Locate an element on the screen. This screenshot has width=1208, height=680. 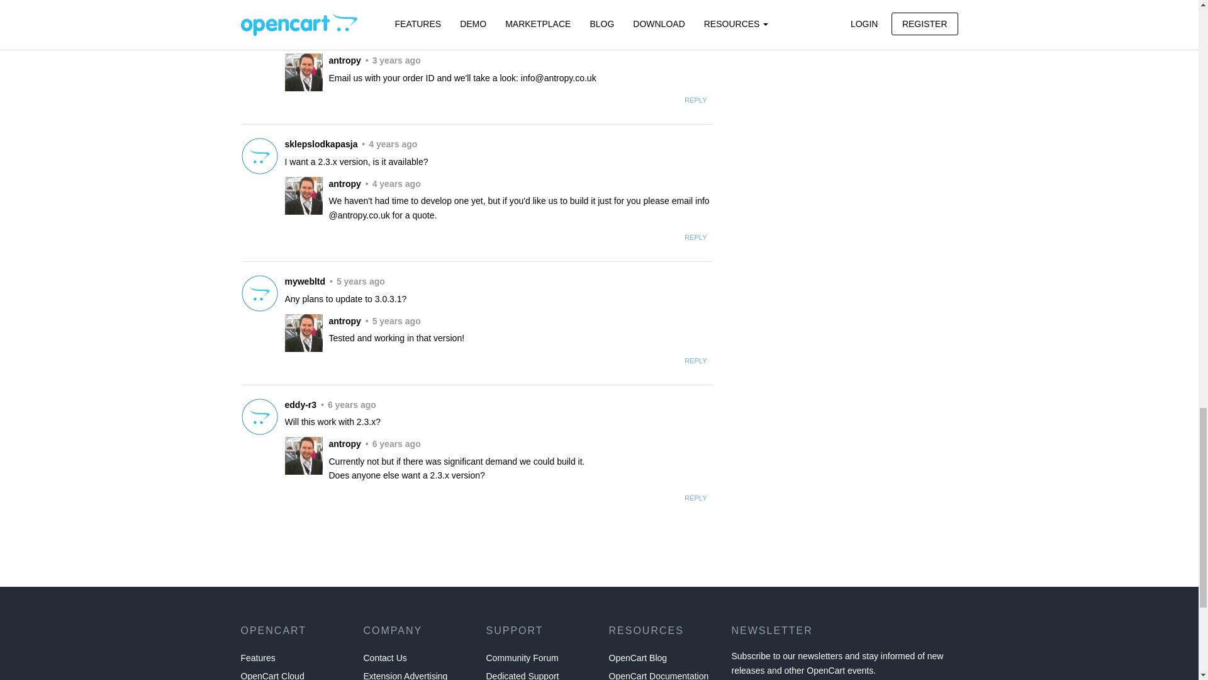
antropy is located at coordinates (303, 72).